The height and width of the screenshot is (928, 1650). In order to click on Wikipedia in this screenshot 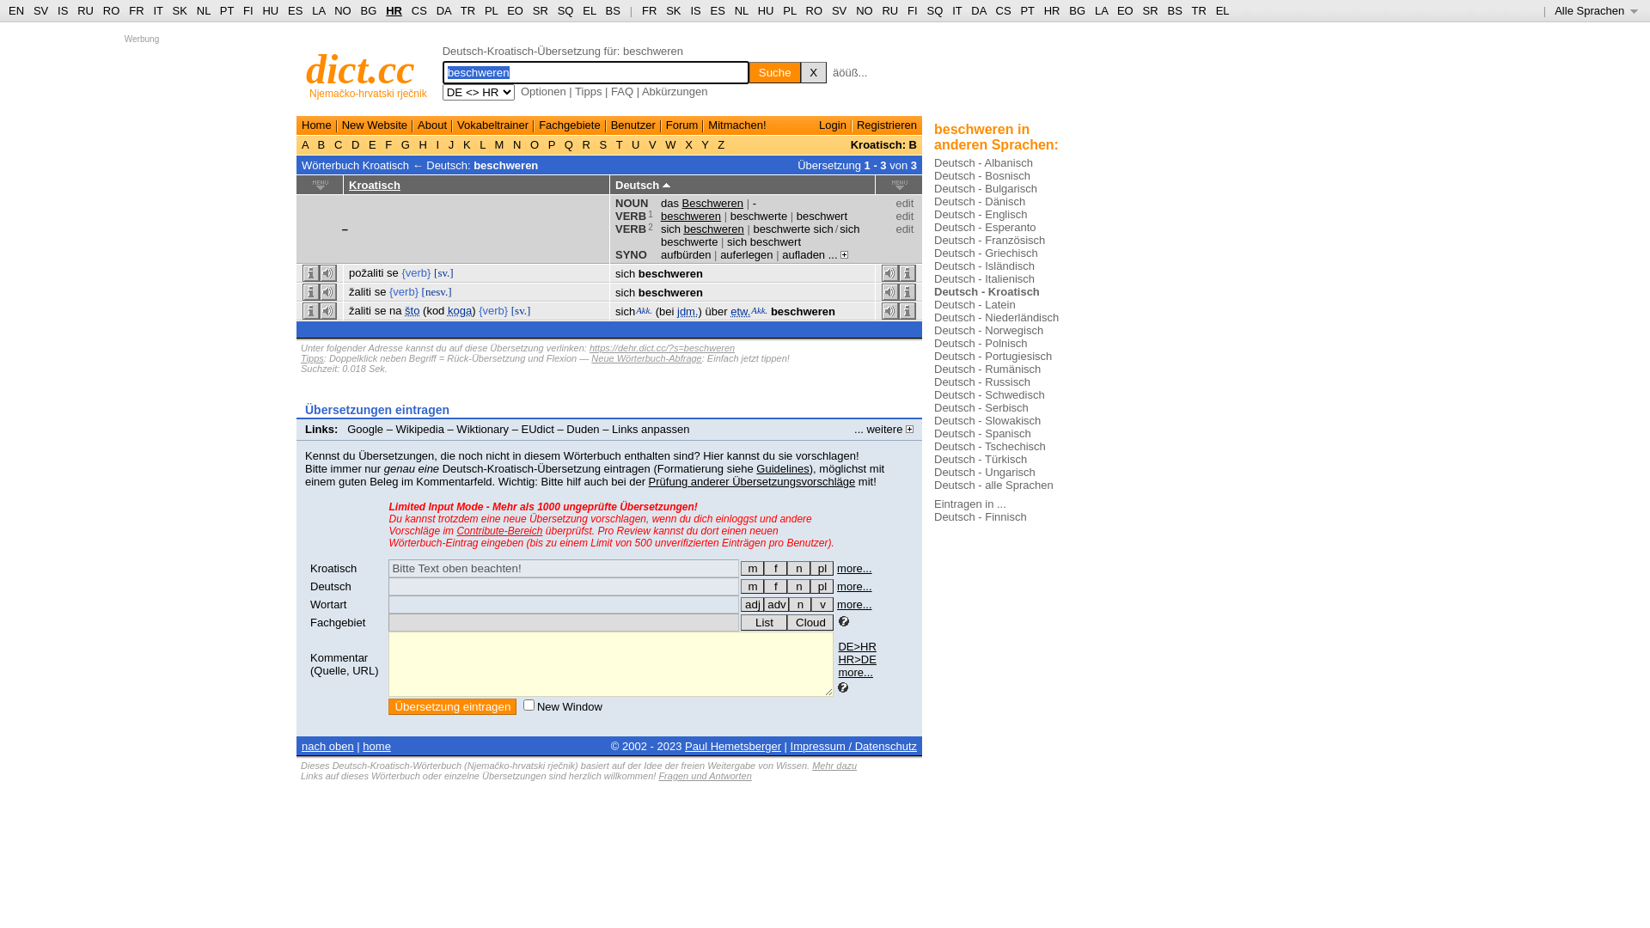, I will do `click(420, 430)`.